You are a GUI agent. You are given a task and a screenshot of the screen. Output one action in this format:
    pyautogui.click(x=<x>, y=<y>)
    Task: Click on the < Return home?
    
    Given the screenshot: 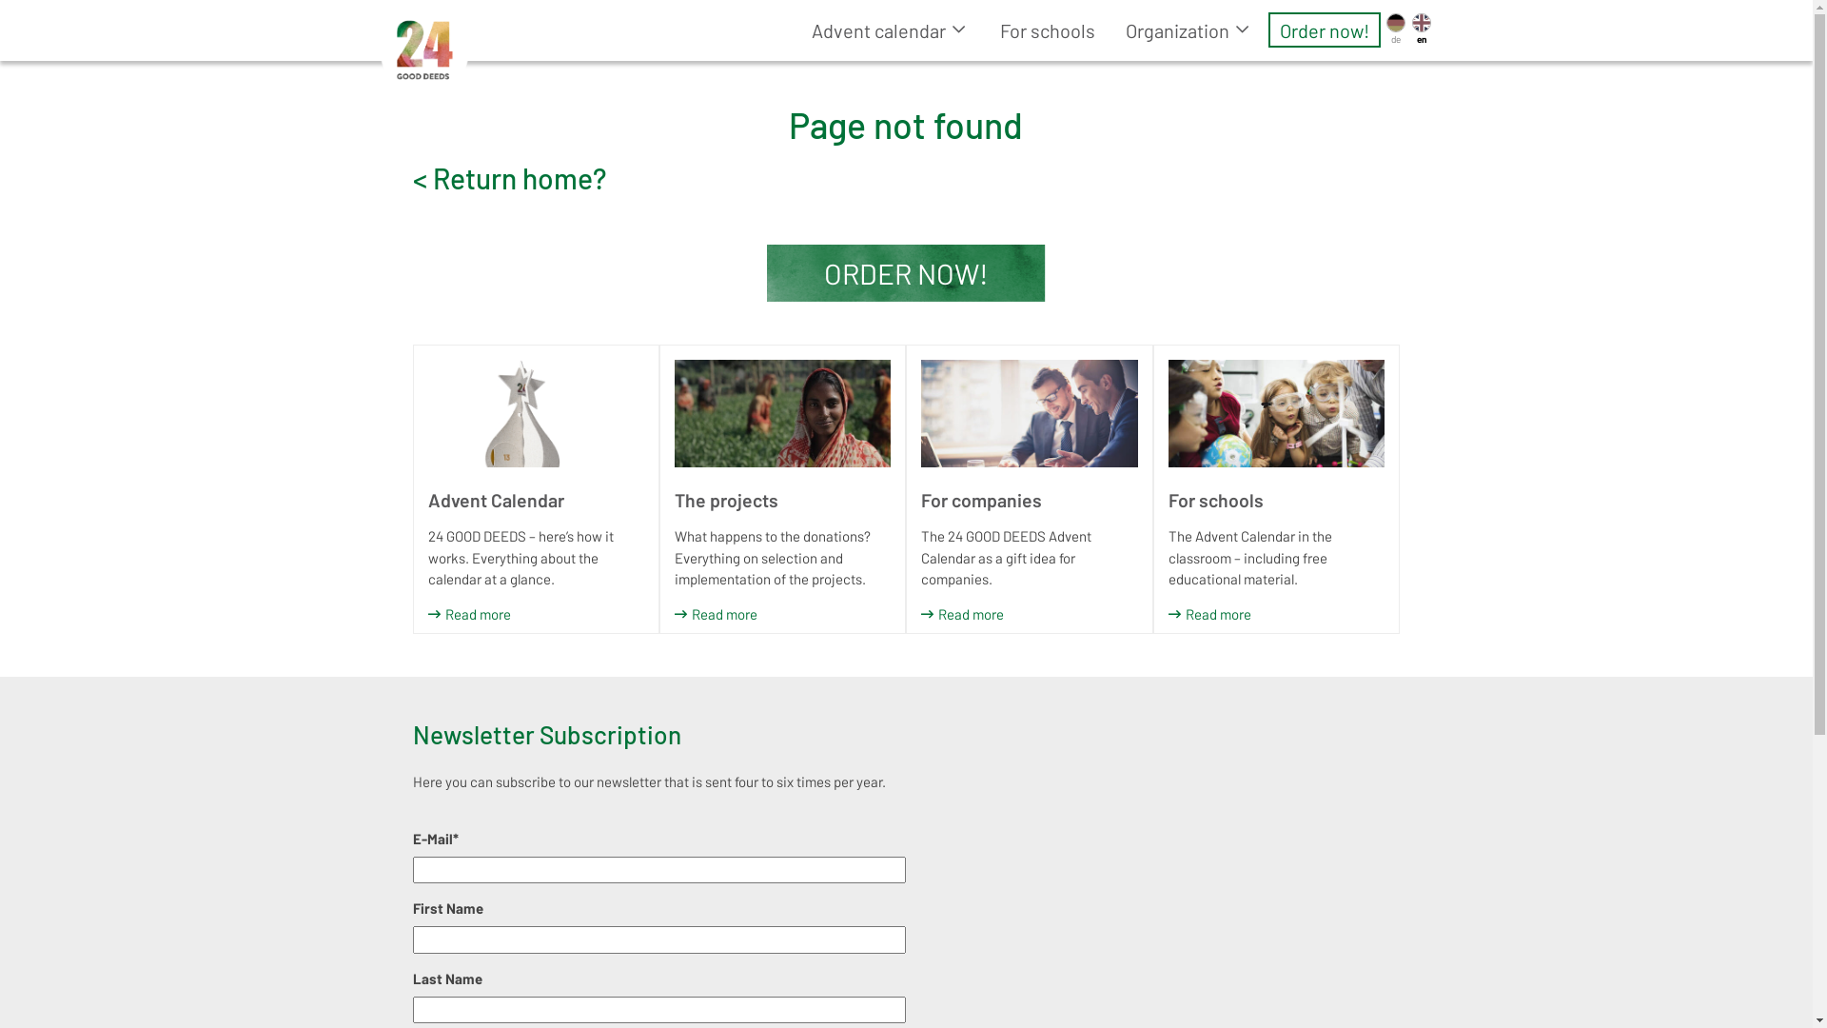 What is the action you would take?
    pyautogui.click(x=510, y=177)
    